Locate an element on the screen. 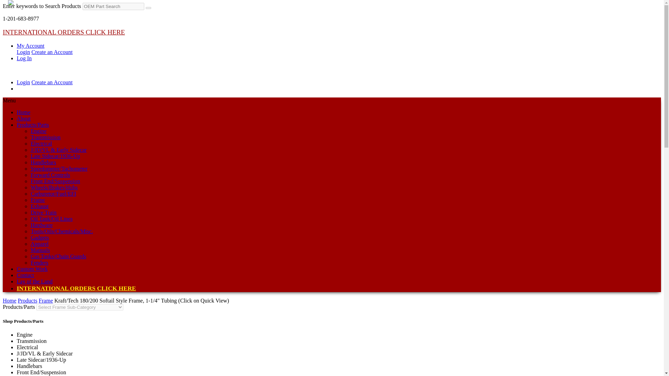 The width and height of the screenshot is (669, 376). Go is located at coordinates (148, 8).